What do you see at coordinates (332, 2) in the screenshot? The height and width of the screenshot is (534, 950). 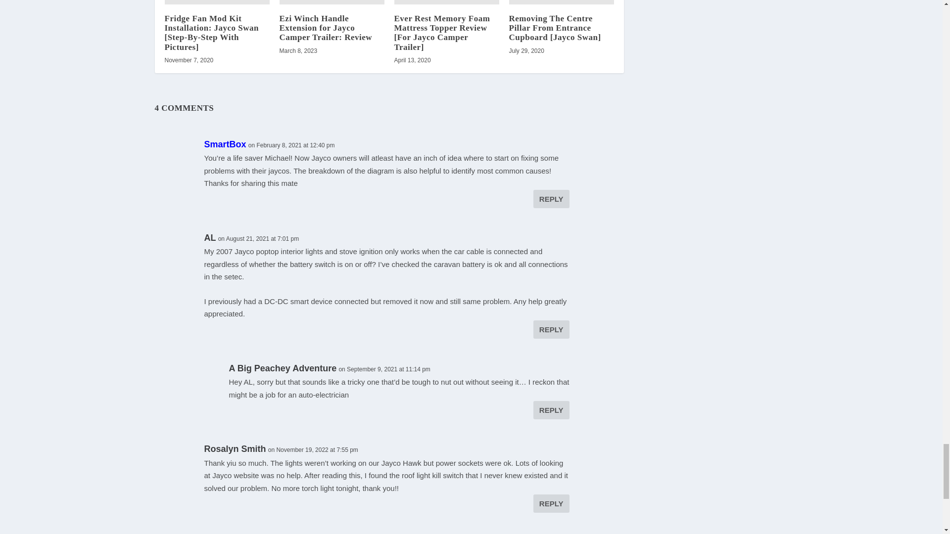 I see `Ezi Winch Handle Extension for Jayco Camper Trailer: Review` at bounding box center [332, 2].